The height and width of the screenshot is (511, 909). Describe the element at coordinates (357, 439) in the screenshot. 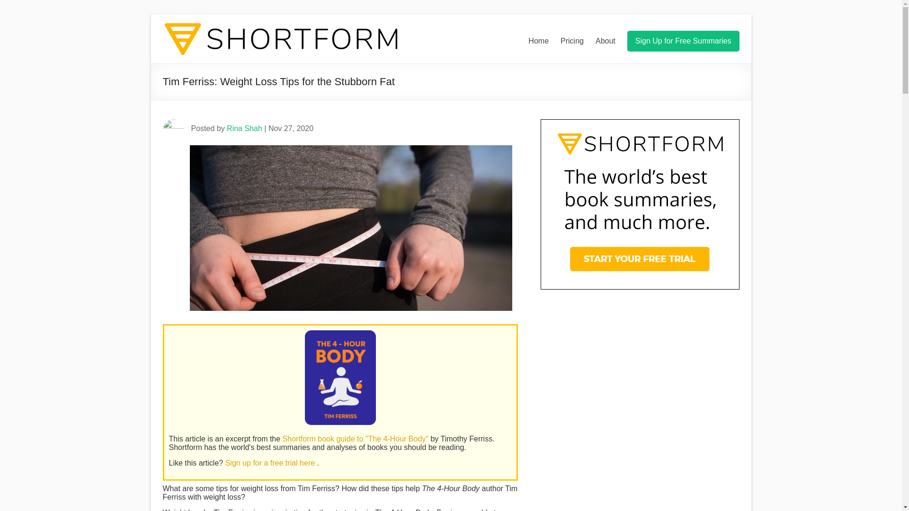

I see `Shortform book guide to "The 4-Hour Body"` at that location.